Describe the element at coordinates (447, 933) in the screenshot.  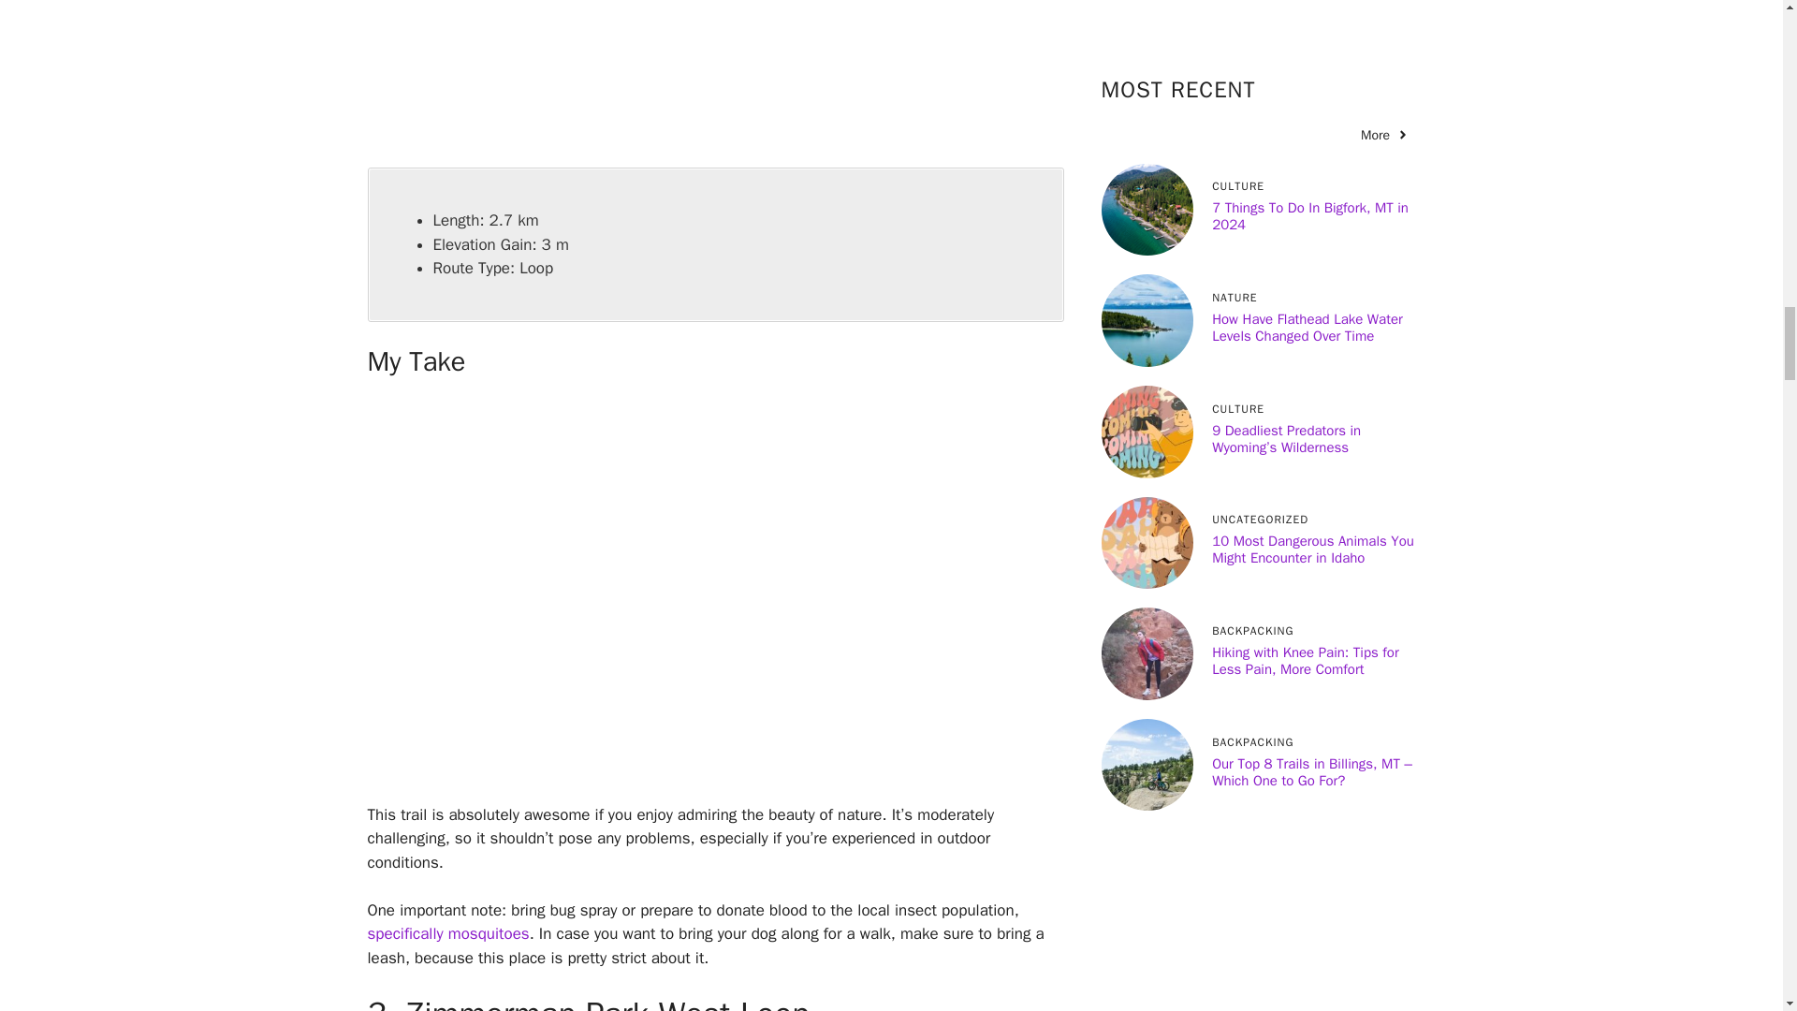
I see `specifically mosquitoes` at that location.